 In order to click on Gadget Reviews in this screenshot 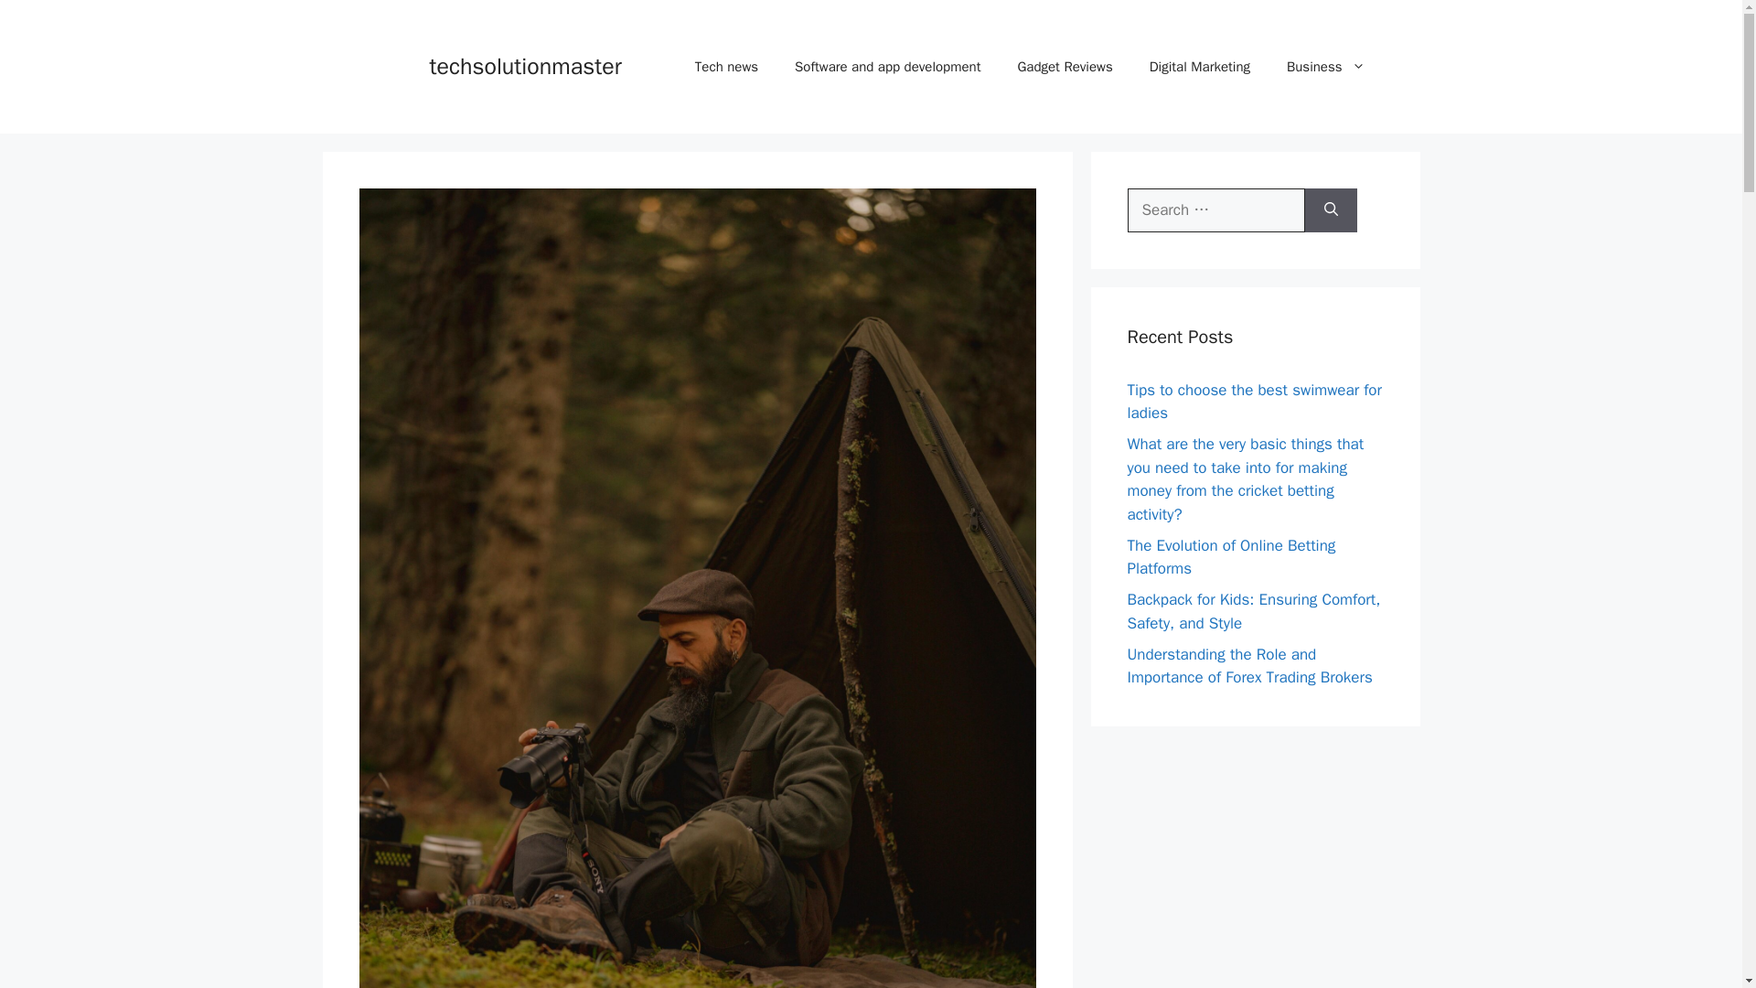, I will do `click(1065, 66)`.